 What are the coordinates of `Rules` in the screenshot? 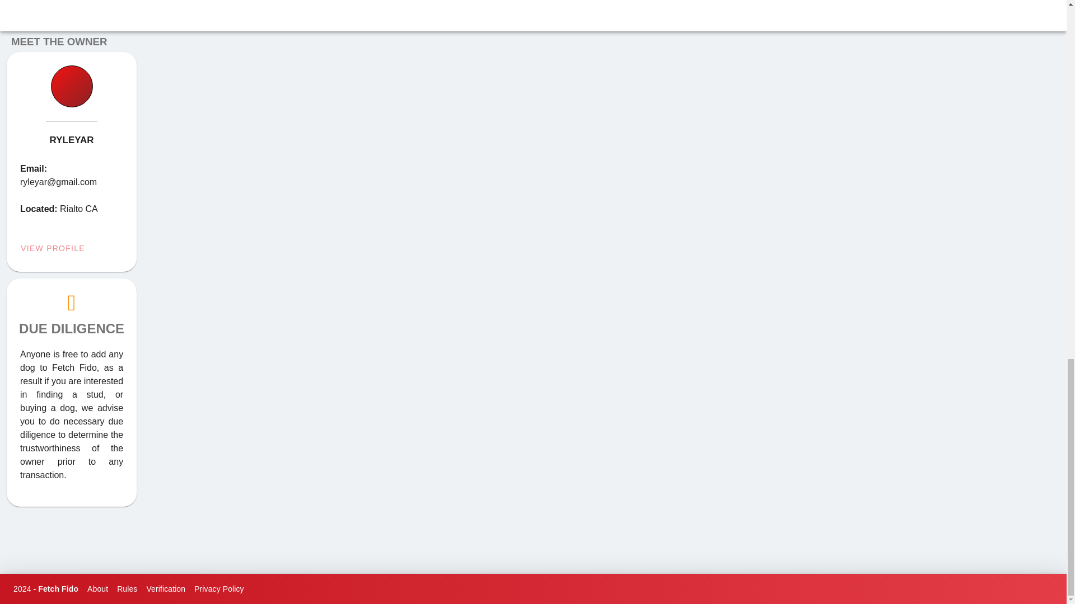 It's located at (127, 588).